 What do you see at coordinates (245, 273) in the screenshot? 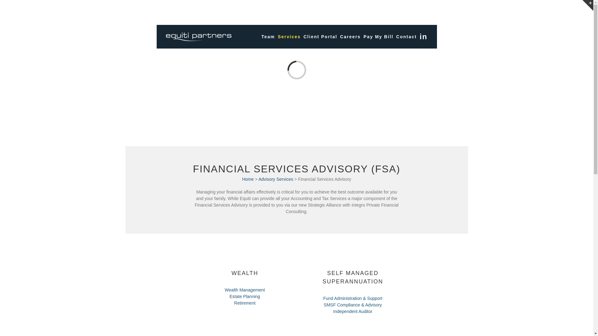
I see `WEALTH` at bounding box center [245, 273].